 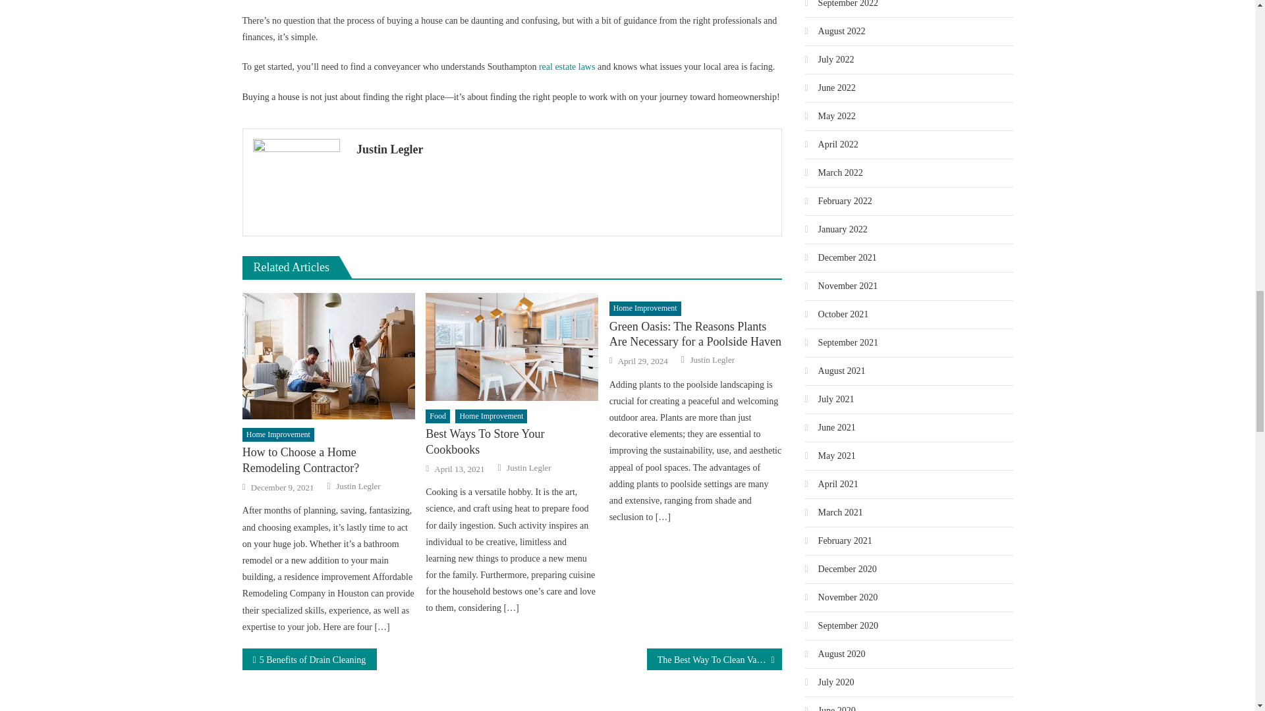 What do you see at coordinates (713, 359) in the screenshot?
I see `Justin Legler` at bounding box center [713, 359].